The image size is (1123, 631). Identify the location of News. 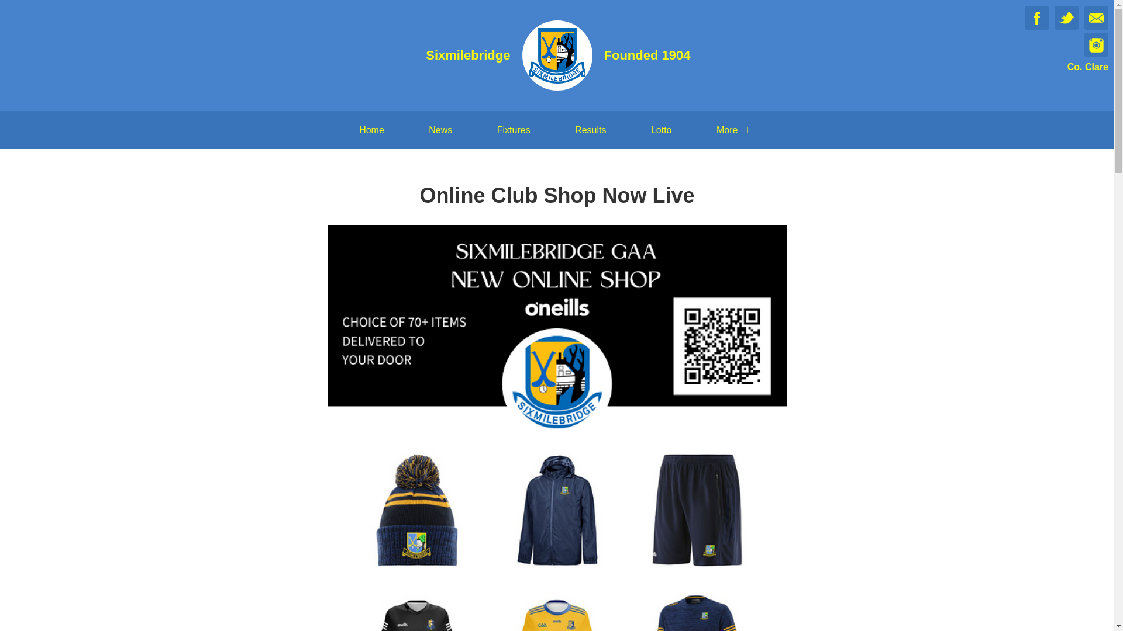
(440, 130).